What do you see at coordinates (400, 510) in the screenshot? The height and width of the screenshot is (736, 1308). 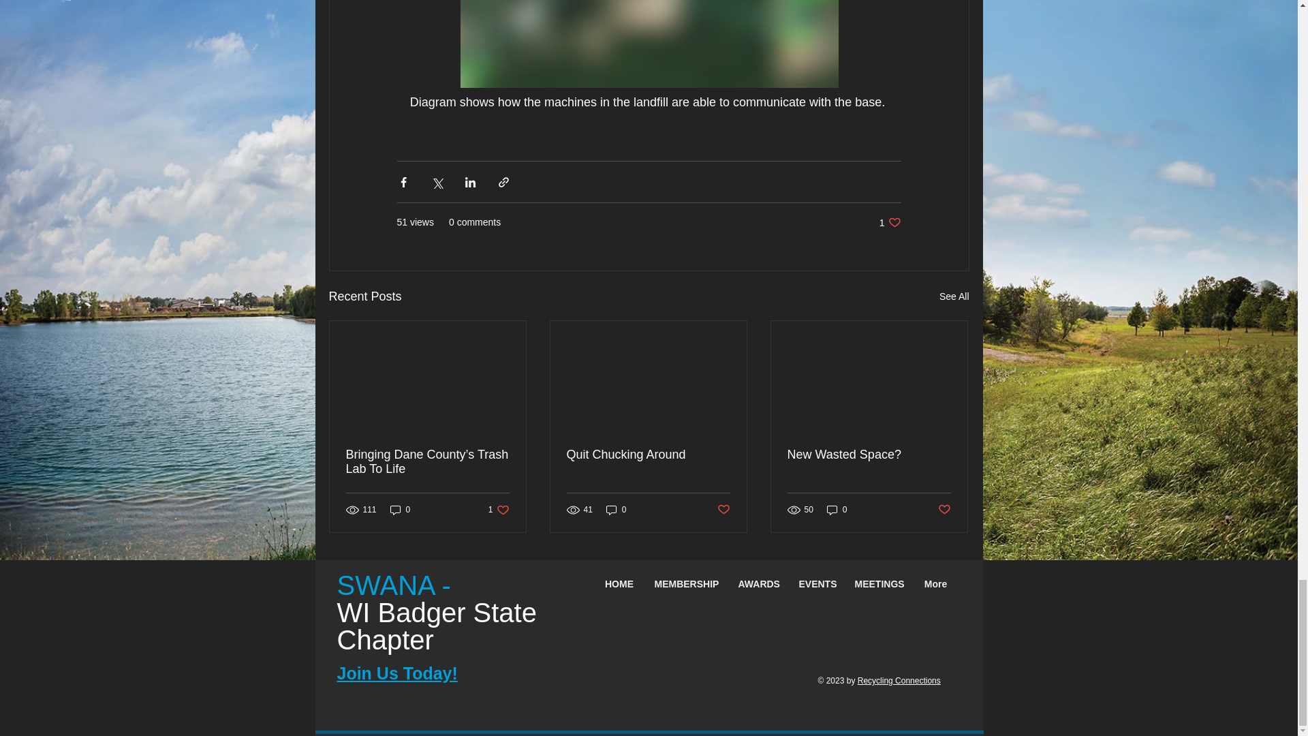 I see `See All` at bounding box center [400, 510].